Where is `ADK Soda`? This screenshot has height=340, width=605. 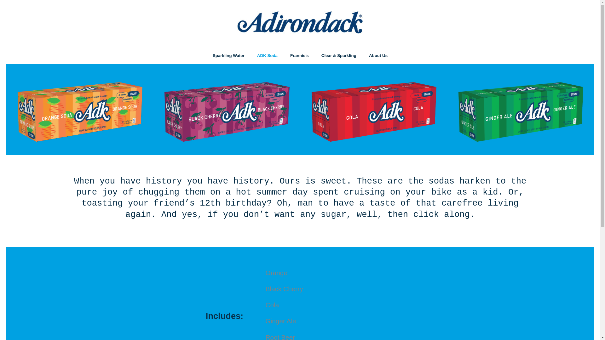
ADK Soda is located at coordinates (267, 55).